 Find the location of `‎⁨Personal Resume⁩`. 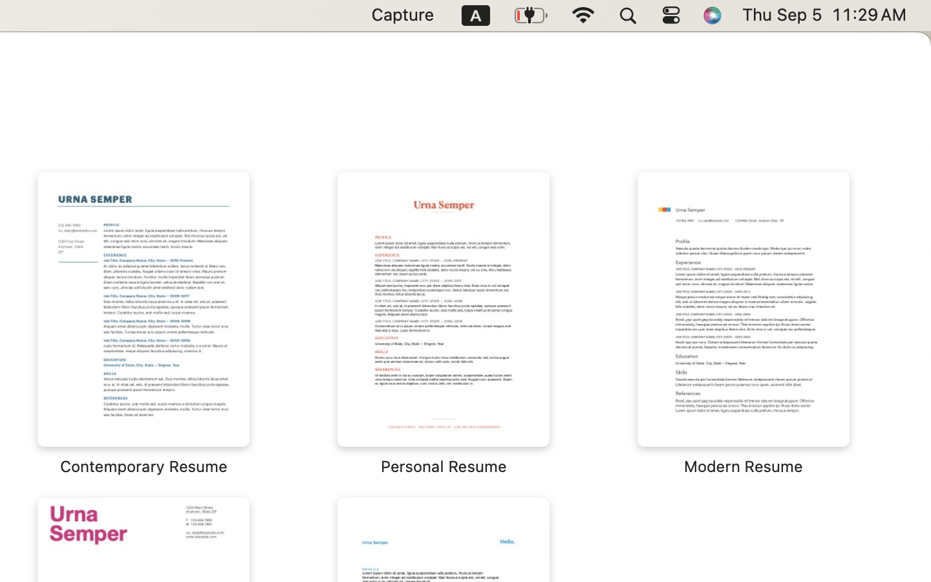

‎⁨Personal Resume⁩ is located at coordinates (444, 323).